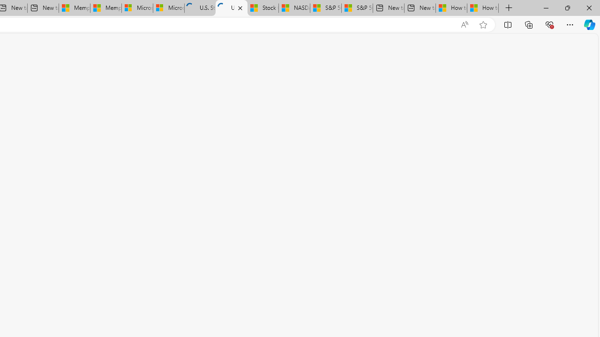 This screenshot has width=600, height=337. Describe the element at coordinates (483, 8) in the screenshot. I see `How to Use a Monitor With Your Closed Laptop` at that location.